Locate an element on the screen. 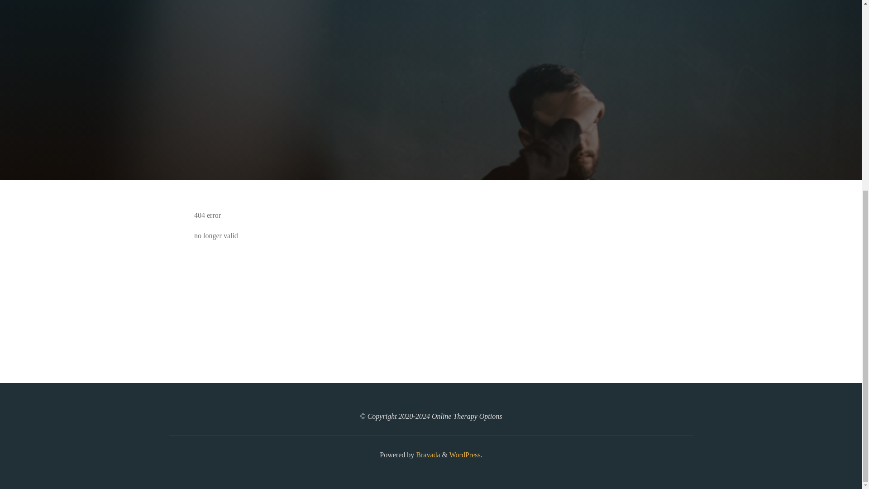 The image size is (869, 489). Bravada WordPress Theme by Cryout Creations is located at coordinates (427, 455).